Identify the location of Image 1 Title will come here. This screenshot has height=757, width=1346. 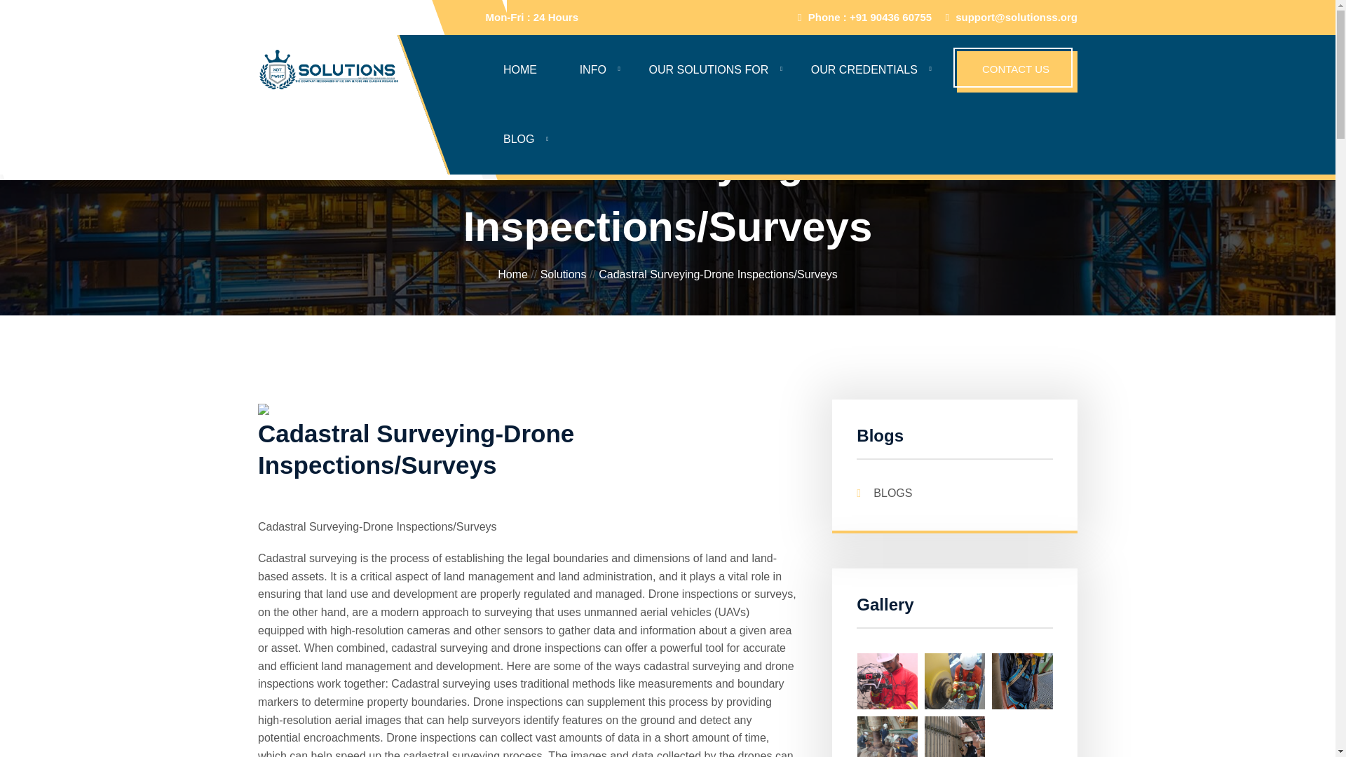
(1022, 680).